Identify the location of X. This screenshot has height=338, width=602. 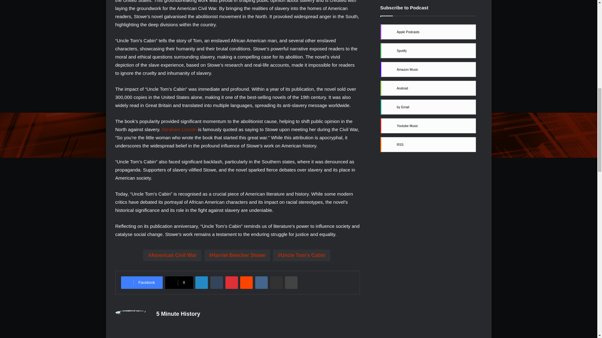
(179, 283).